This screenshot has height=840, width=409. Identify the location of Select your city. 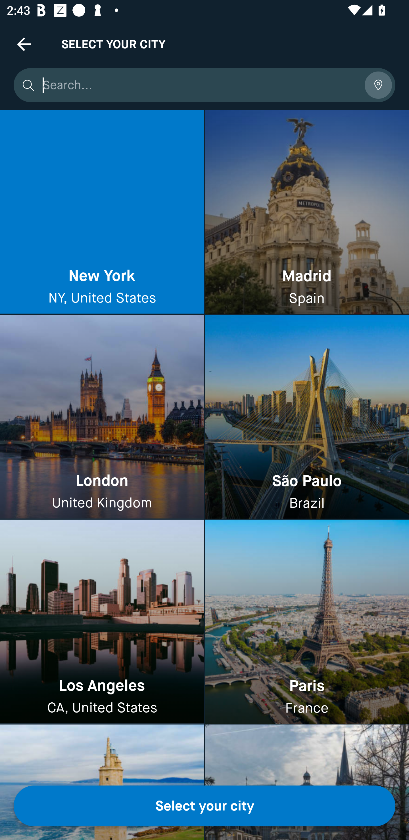
(204, 806).